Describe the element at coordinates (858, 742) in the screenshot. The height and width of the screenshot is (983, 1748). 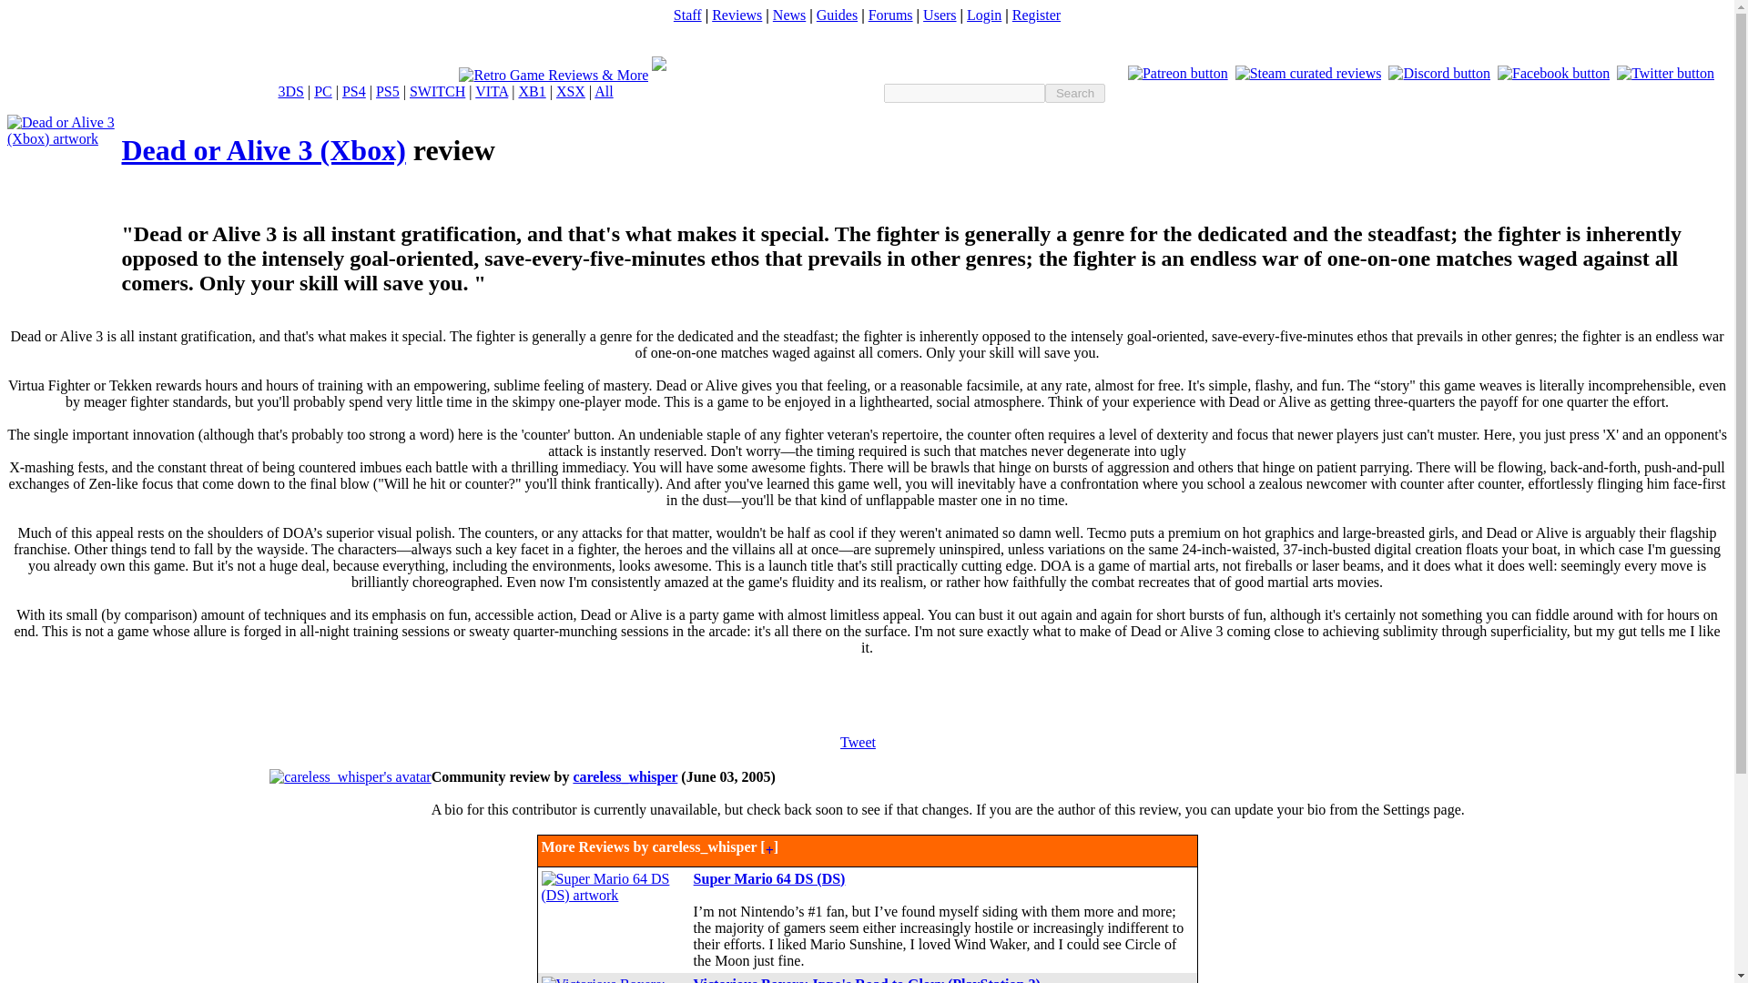
I see `Tweet` at that location.